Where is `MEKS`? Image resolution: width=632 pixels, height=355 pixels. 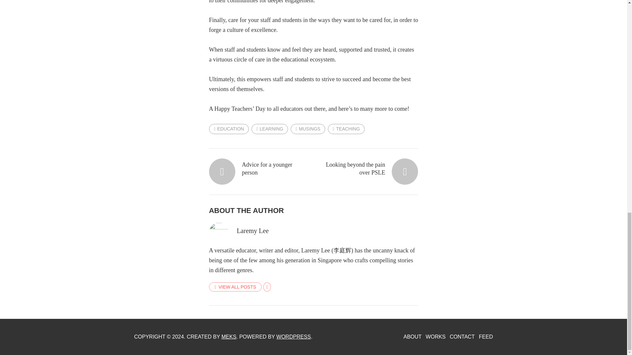 MEKS is located at coordinates (229, 337).